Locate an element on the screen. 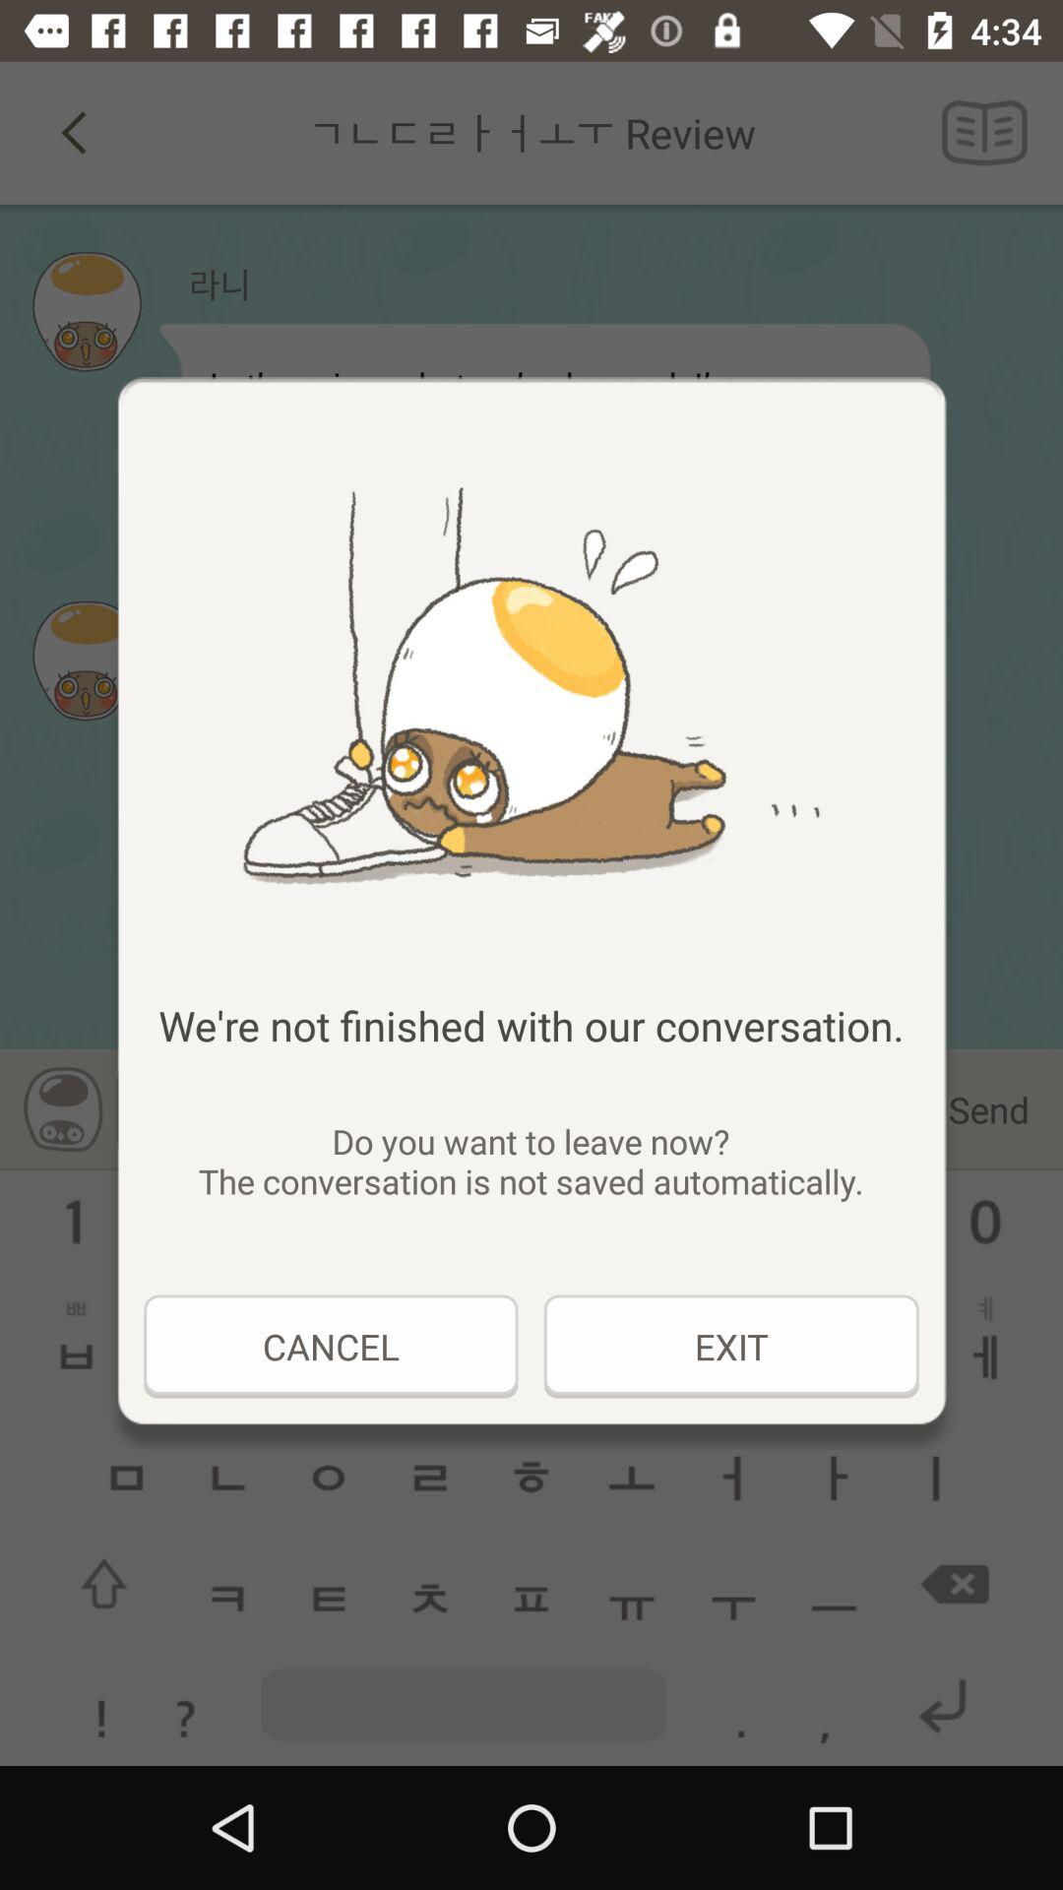 This screenshot has height=1890, width=1063. tap the item next to the cancel item is located at coordinates (730, 1347).